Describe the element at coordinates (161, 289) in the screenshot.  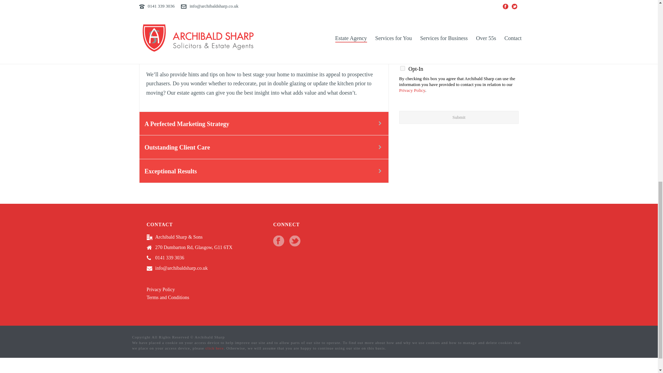
I see `Privacy Policy` at that location.